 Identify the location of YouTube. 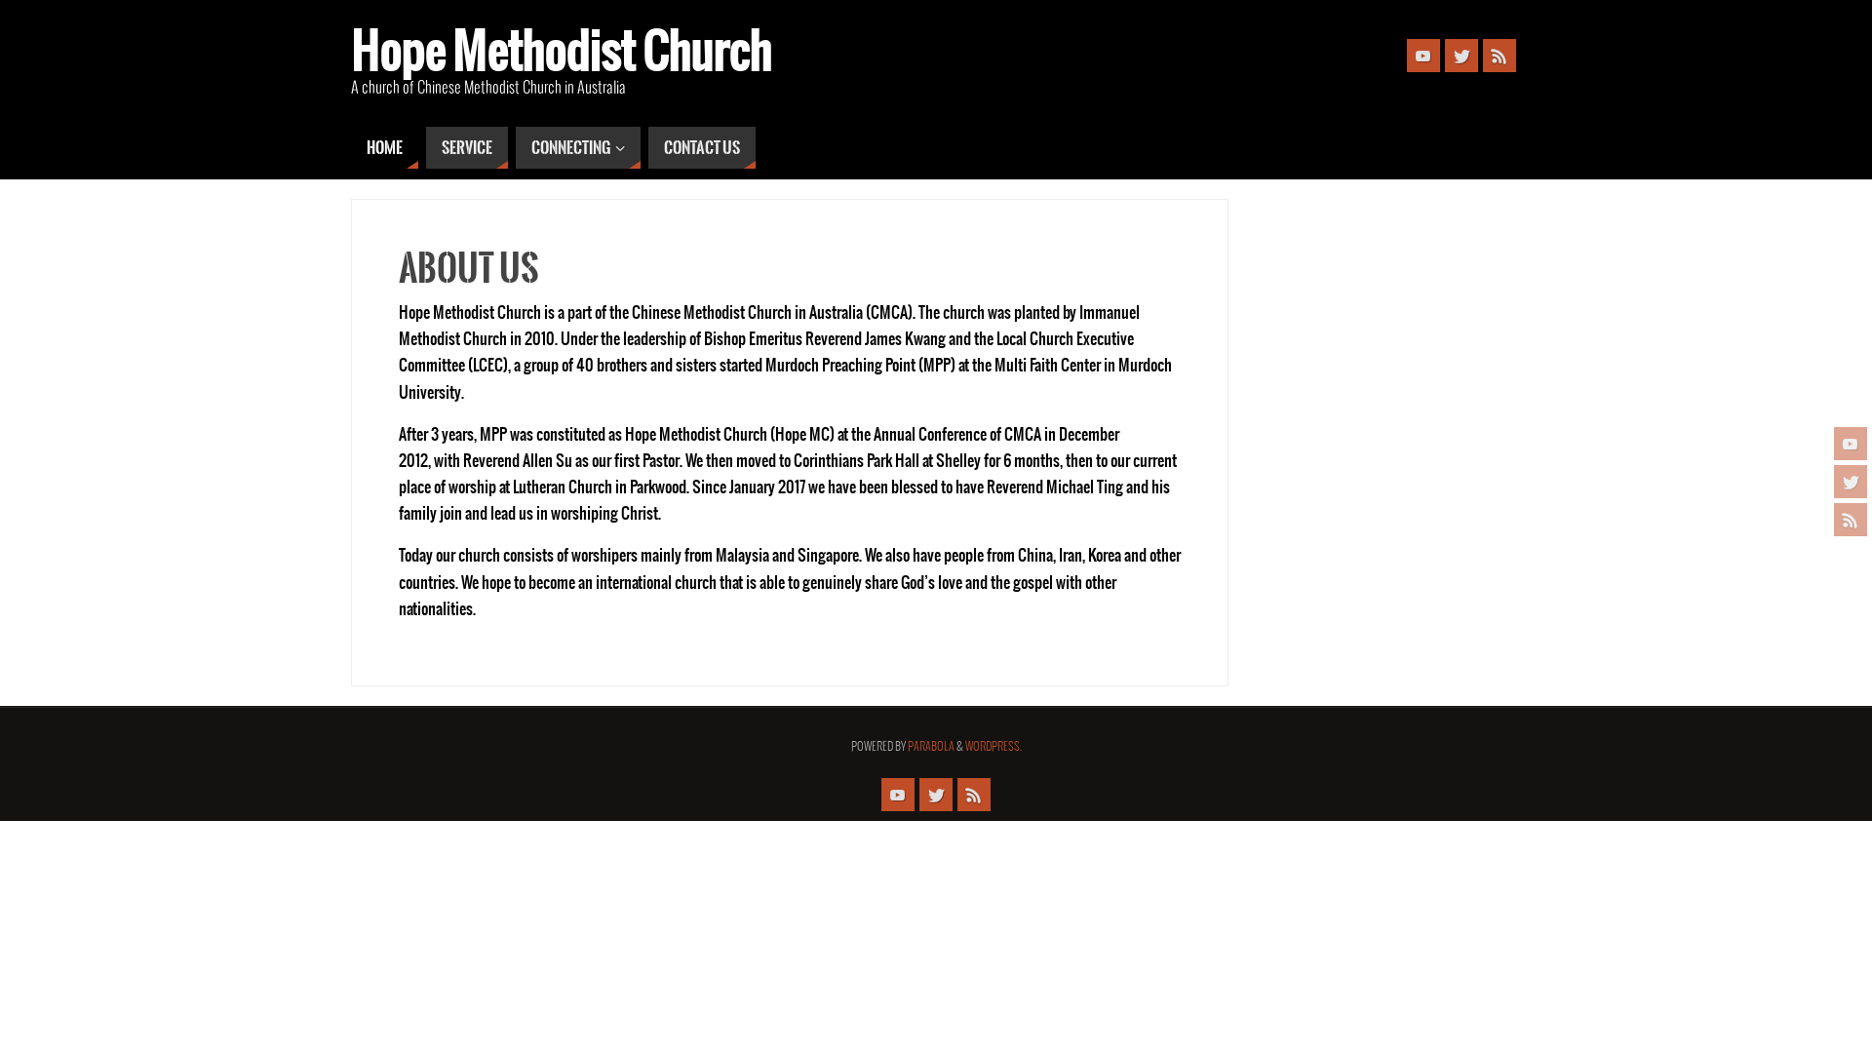
(898, 795).